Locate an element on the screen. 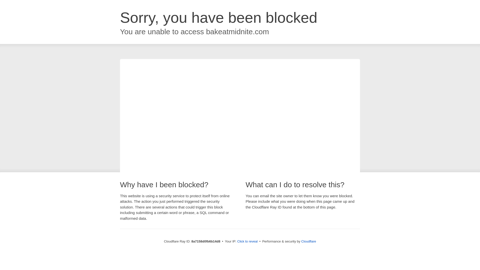 The height and width of the screenshot is (270, 480). Click to reveal is located at coordinates (247, 241).